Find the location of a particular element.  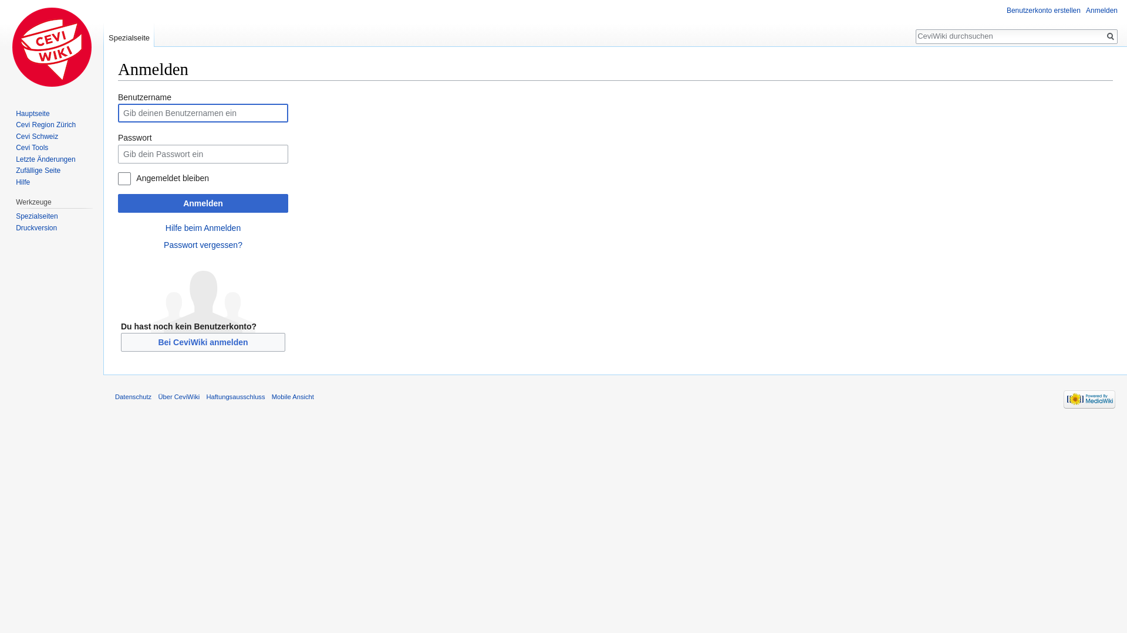

Datenschutz is located at coordinates (133, 397).